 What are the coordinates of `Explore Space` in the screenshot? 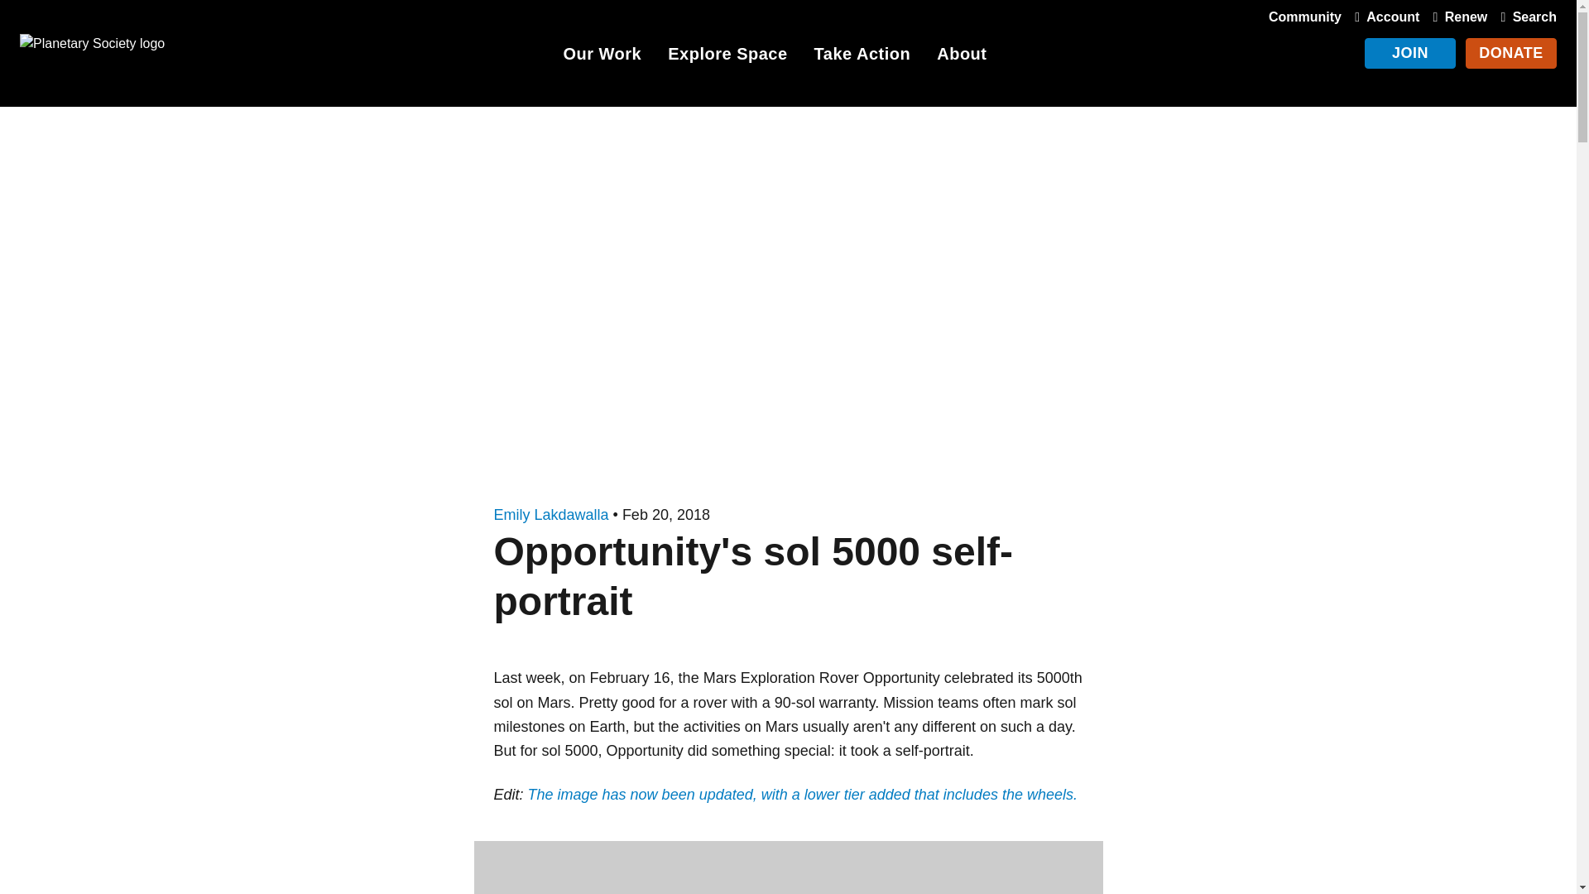 It's located at (727, 56).